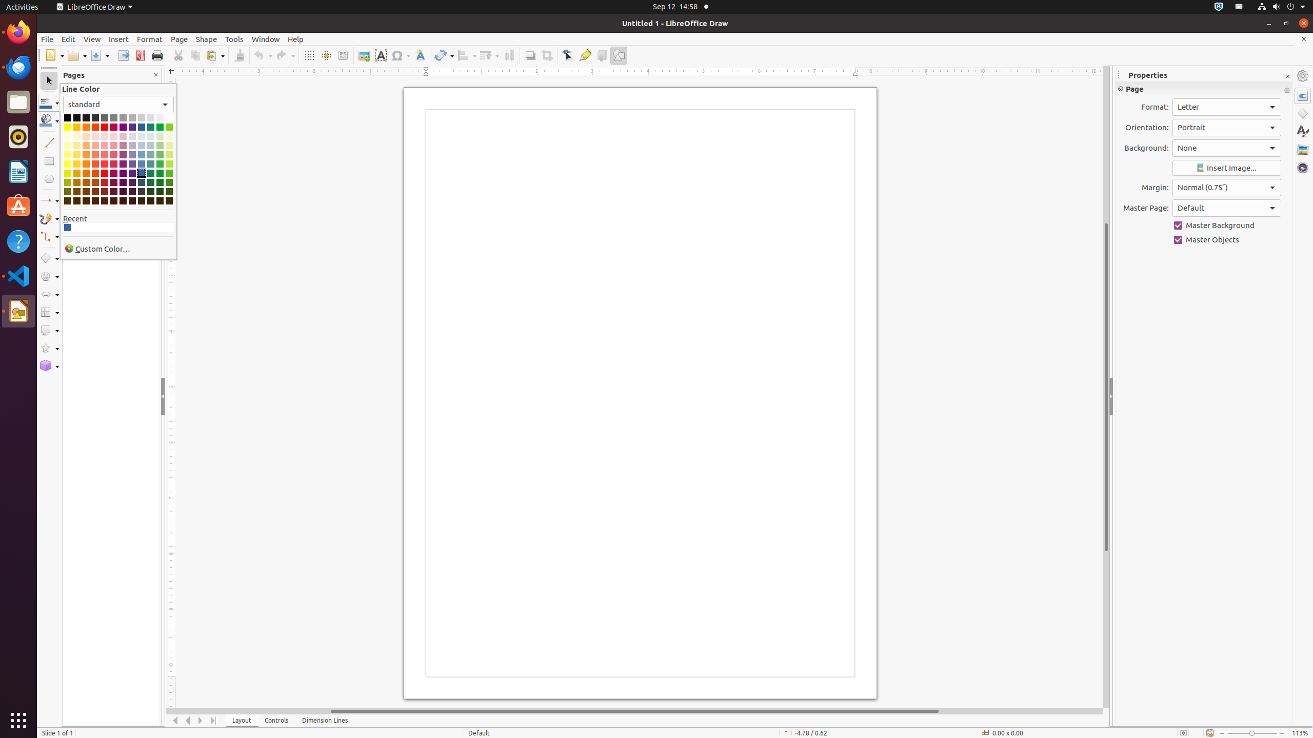 This screenshot has width=1313, height=738. What do you see at coordinates (285, 55) in the screenshot?
I see `Redo` at bounding box center [285, 55].